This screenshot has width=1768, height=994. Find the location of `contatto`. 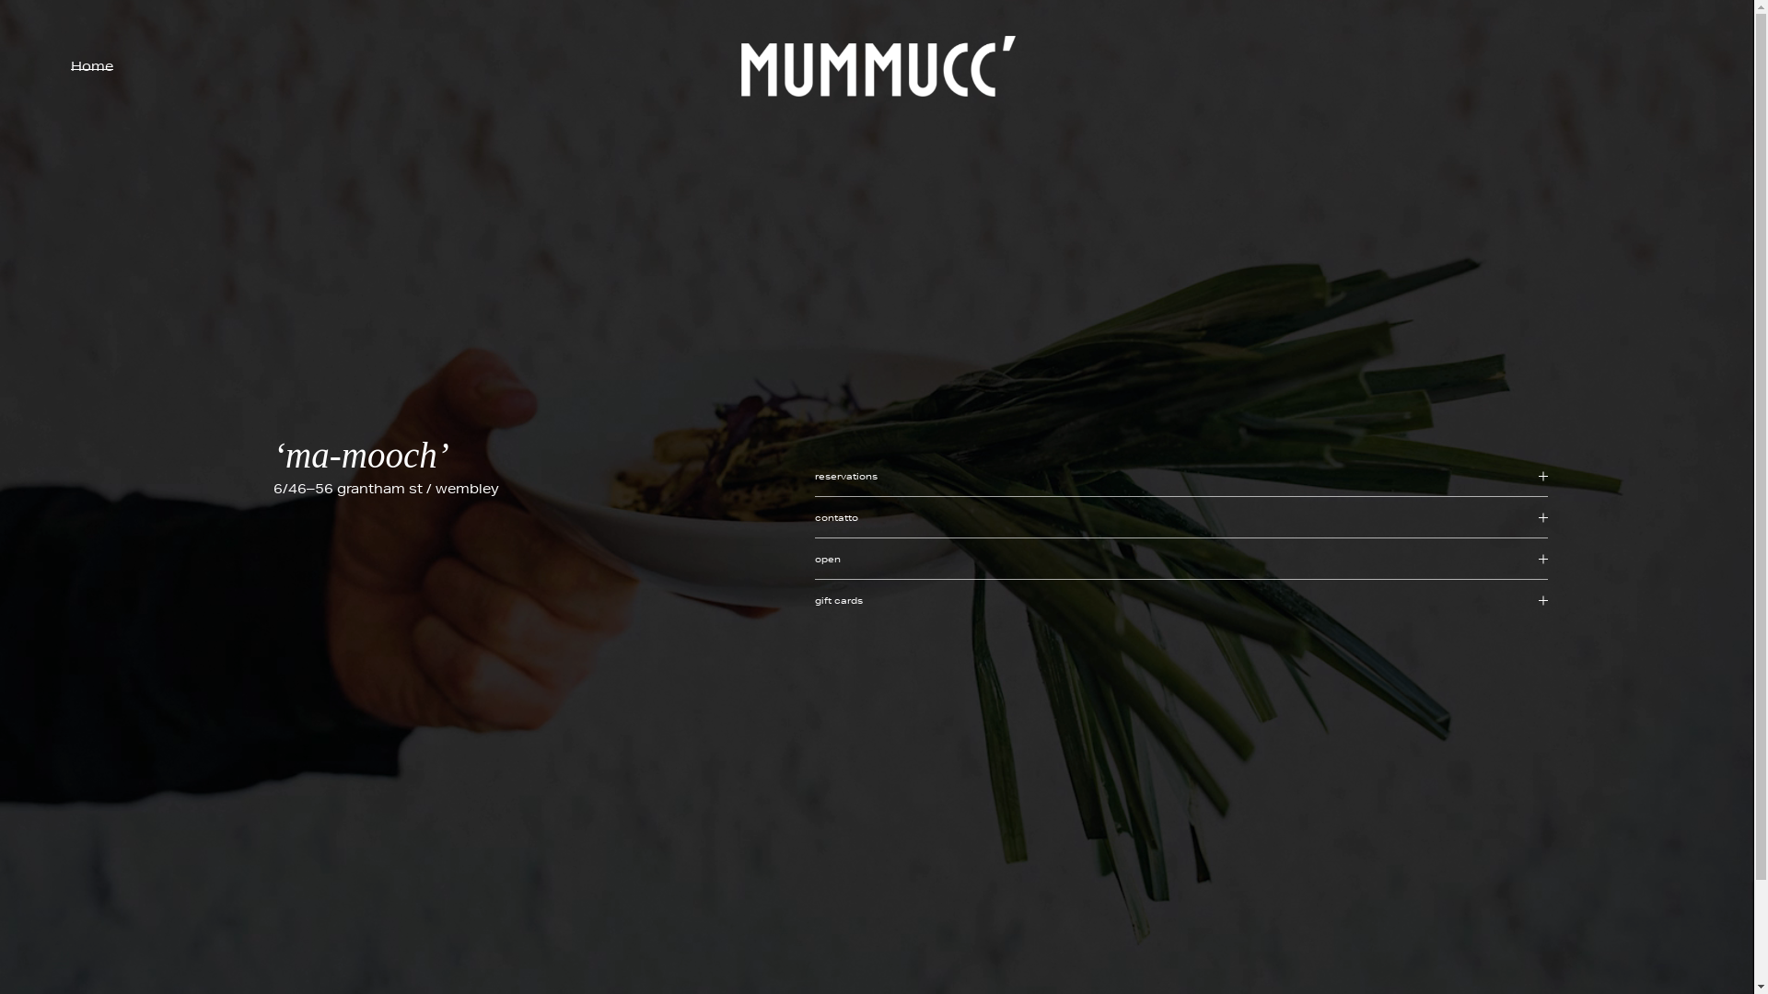

contatto is located at coordinates (1182, 517).